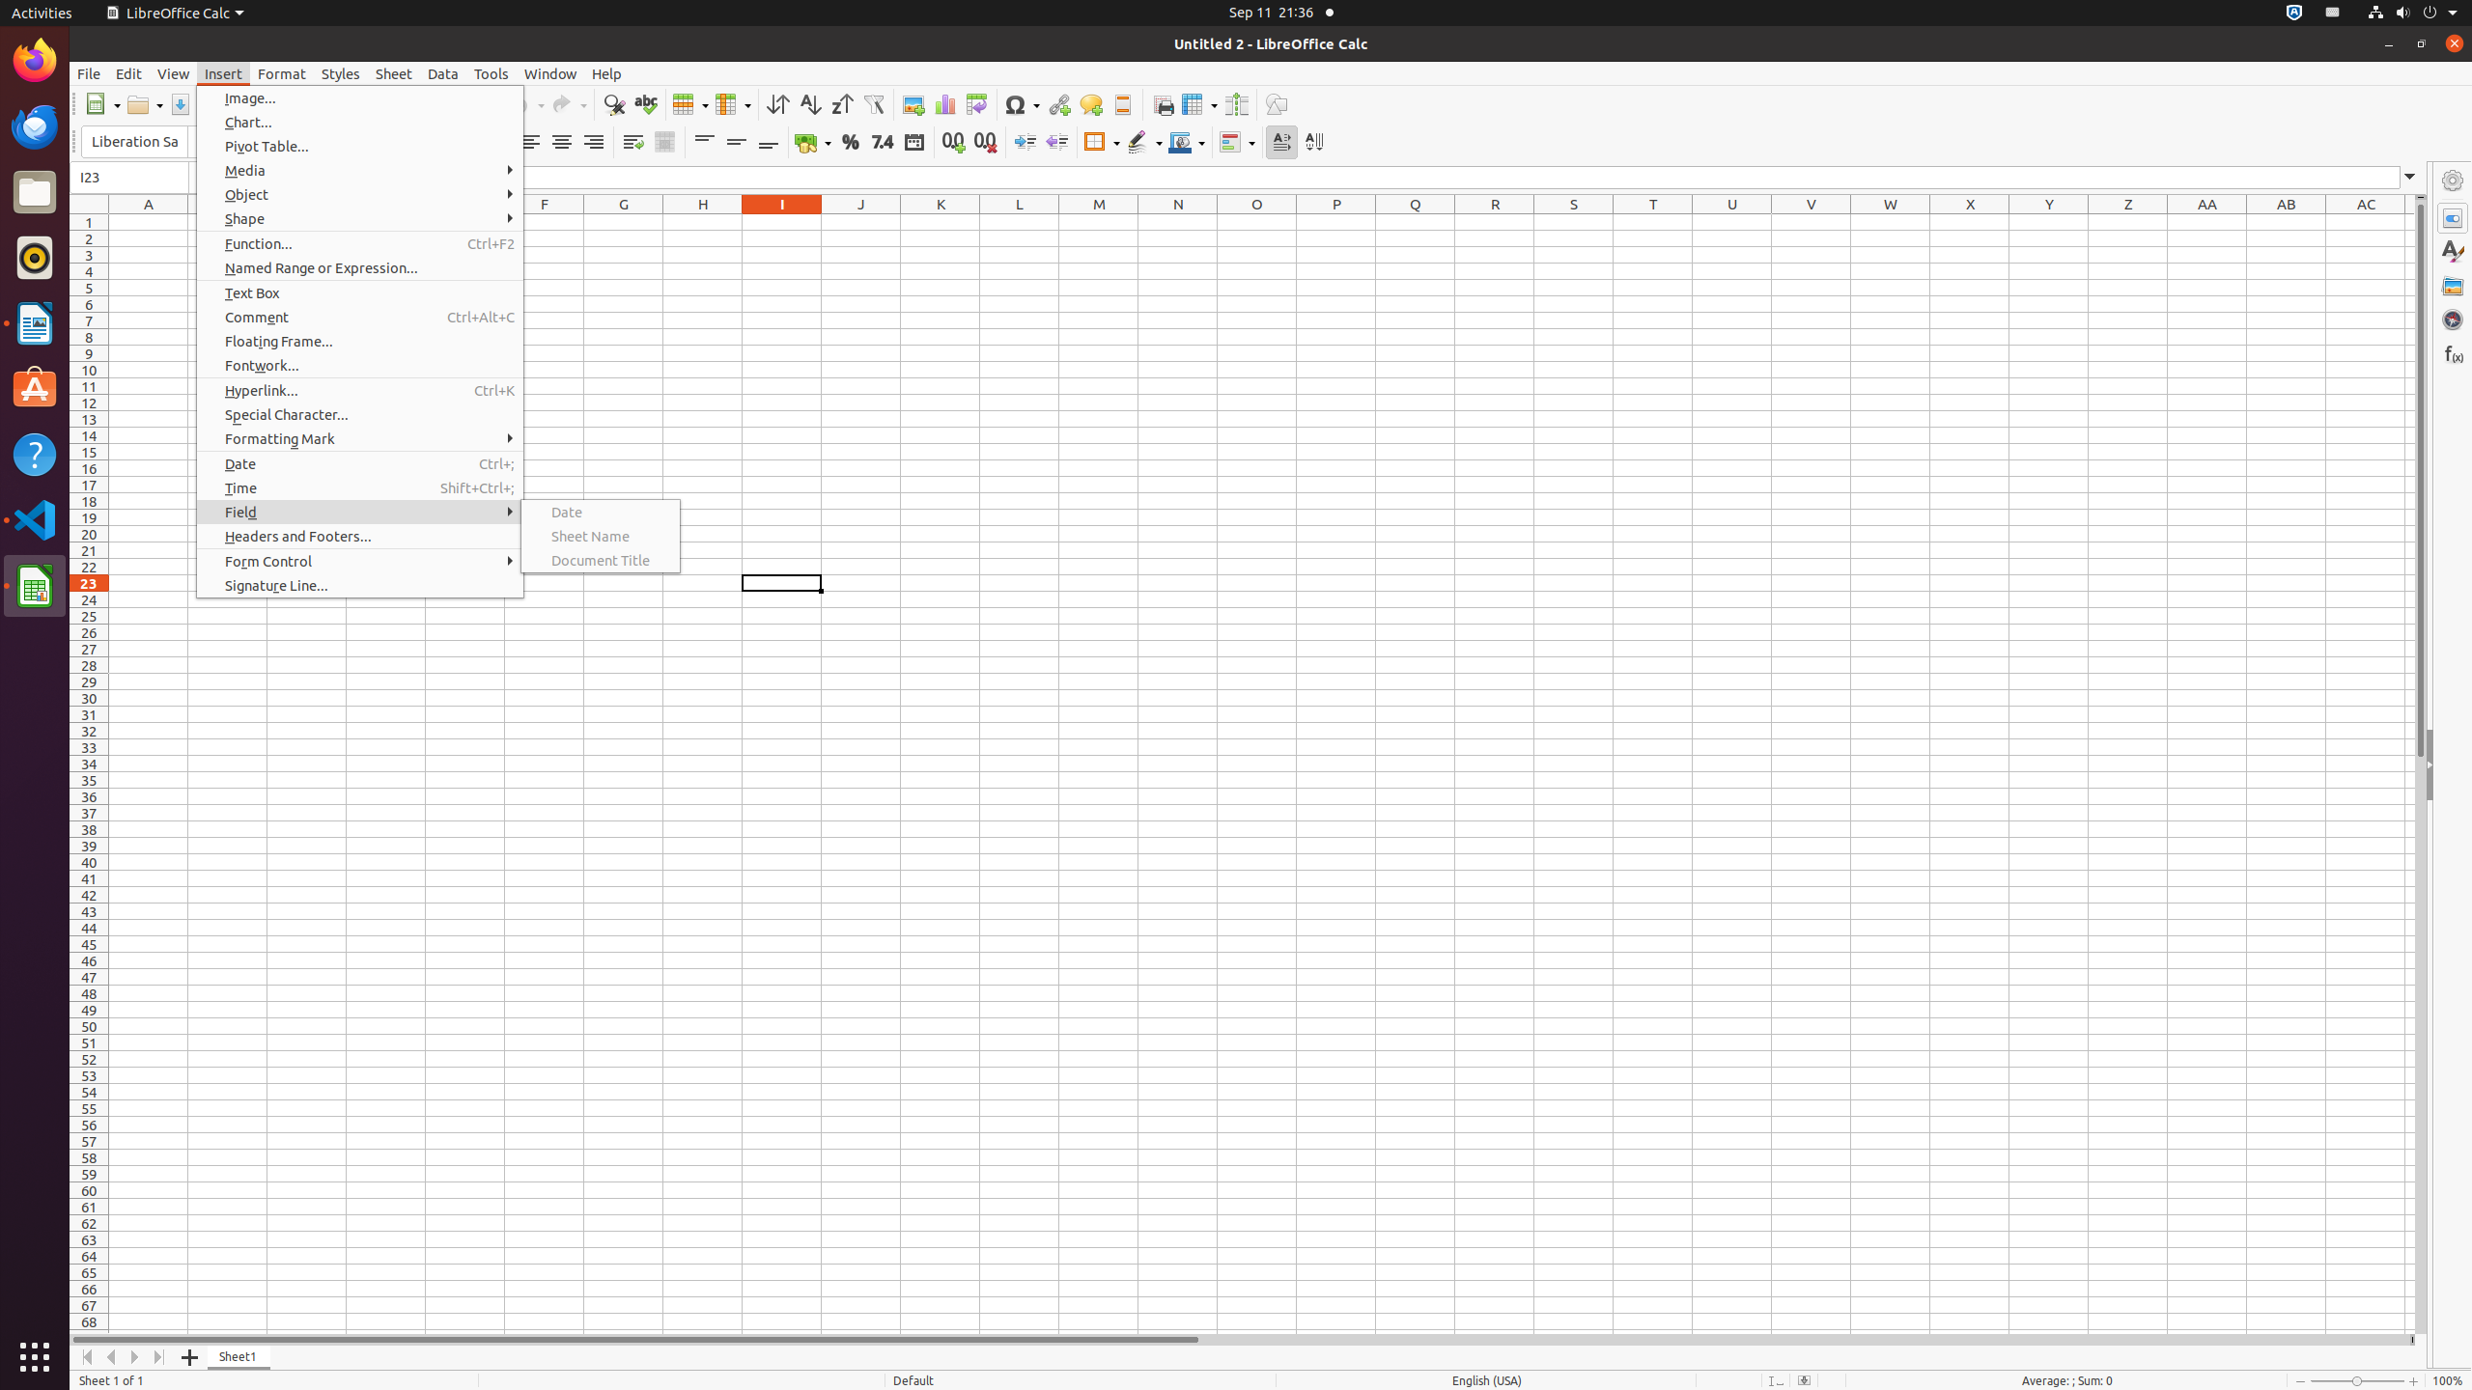 This screenshot has width=2472, height=1390. What do you see at coordinates (733, 104) in the screenshot?
I see `Column` at bounding box center [733, 104].